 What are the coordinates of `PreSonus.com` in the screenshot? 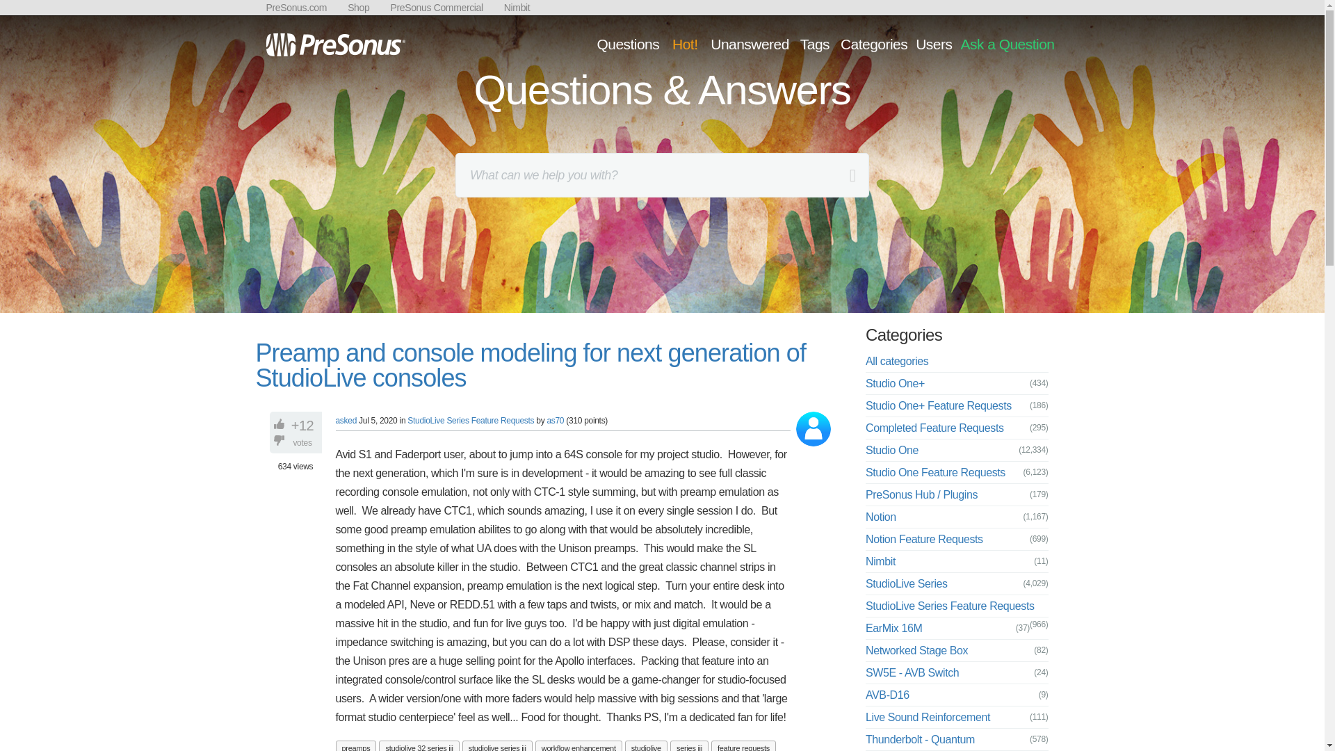 It's located at (296, 7).